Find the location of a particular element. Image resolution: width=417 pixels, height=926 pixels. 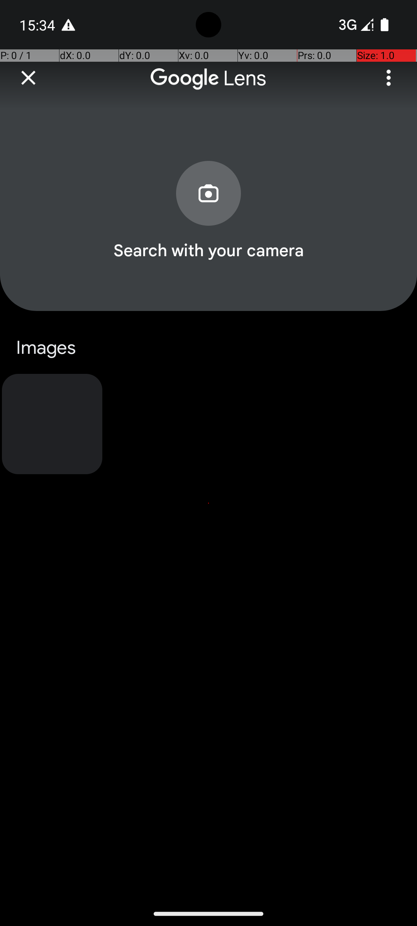

Images is located at coordinates (208, 348).